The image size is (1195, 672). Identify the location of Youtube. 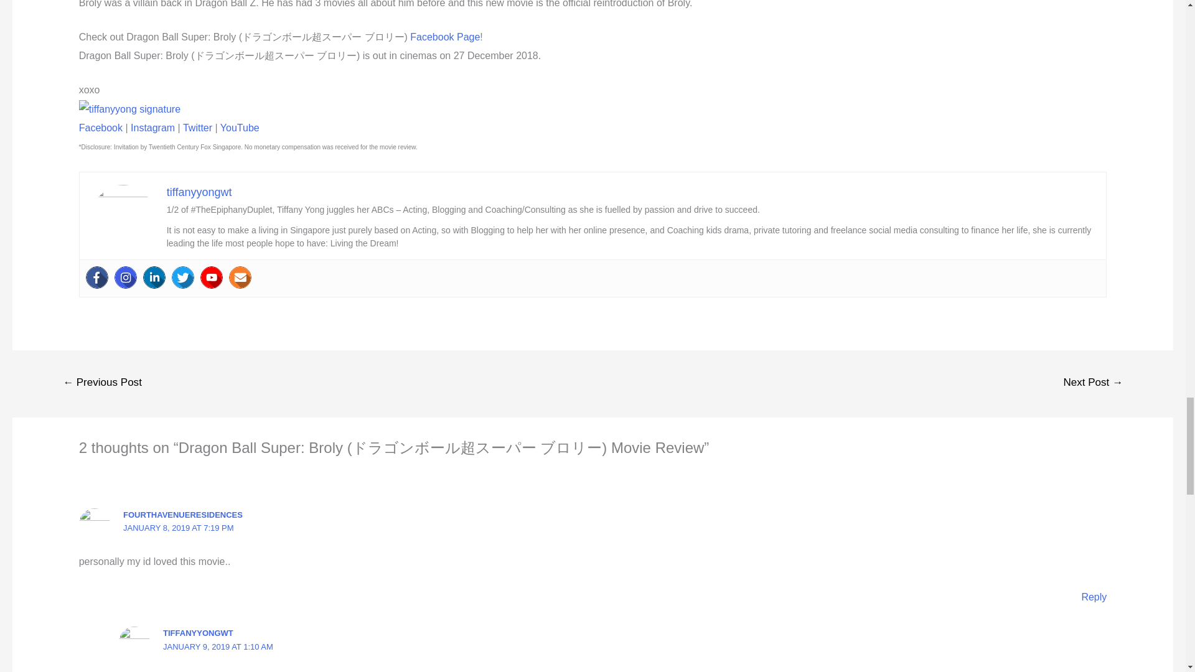
(212, 278).